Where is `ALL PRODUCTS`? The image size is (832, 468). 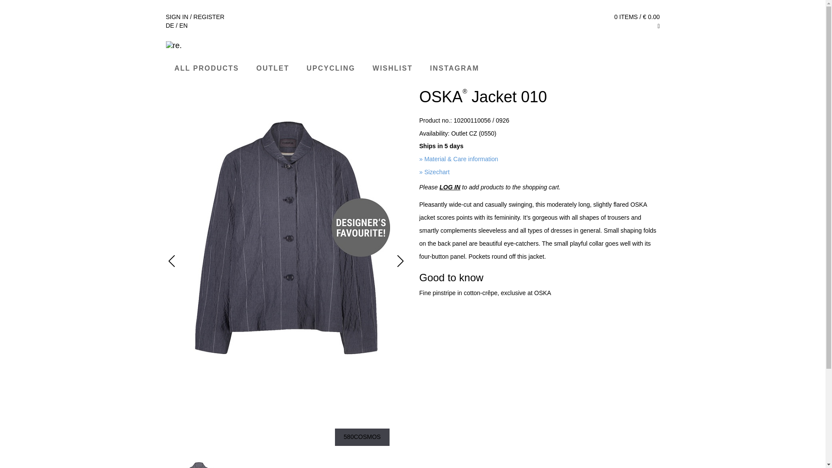
ALL PRODUCTS is located at coordinates (206, 68).